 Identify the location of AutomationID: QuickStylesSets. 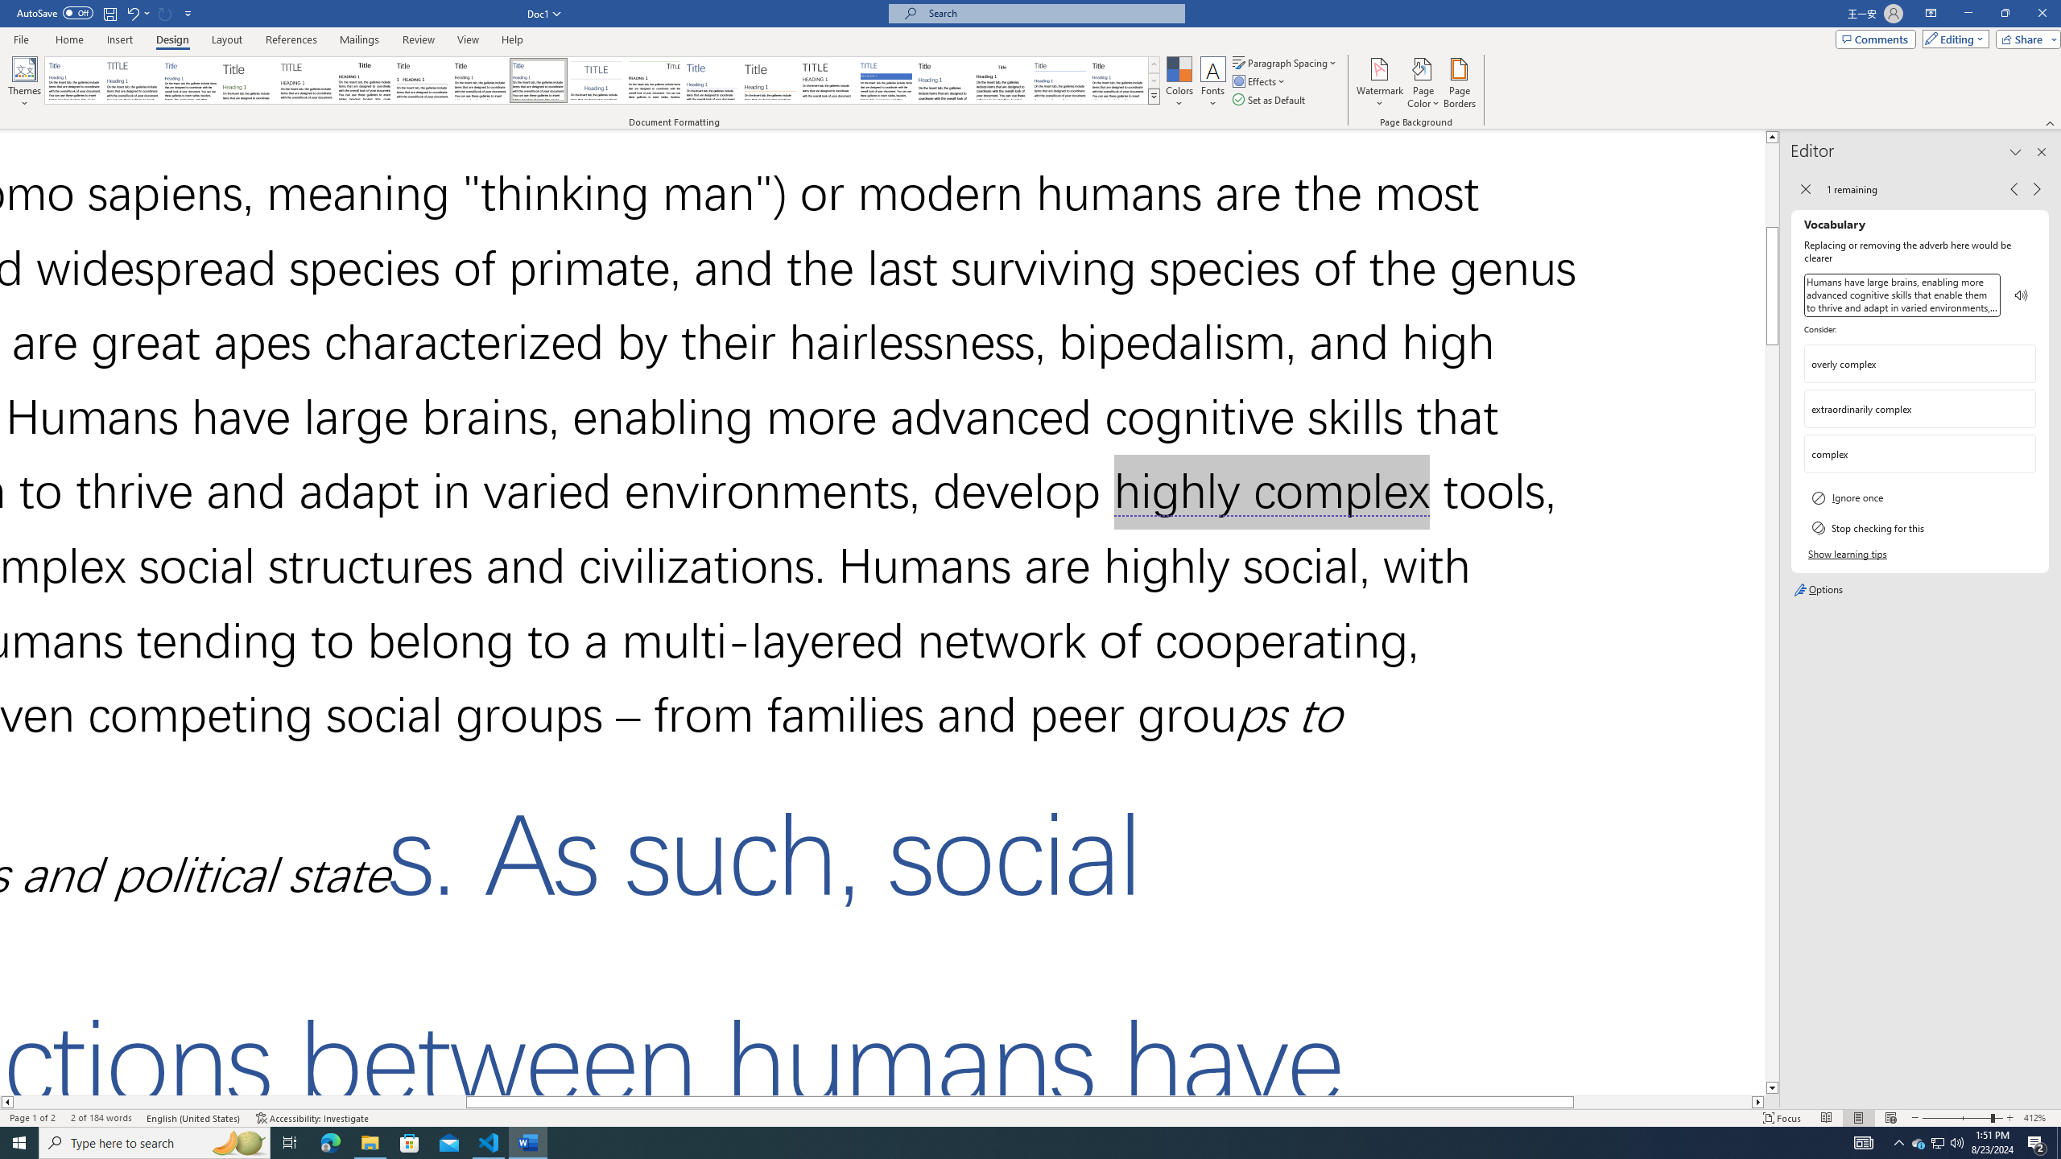
(602, 80).